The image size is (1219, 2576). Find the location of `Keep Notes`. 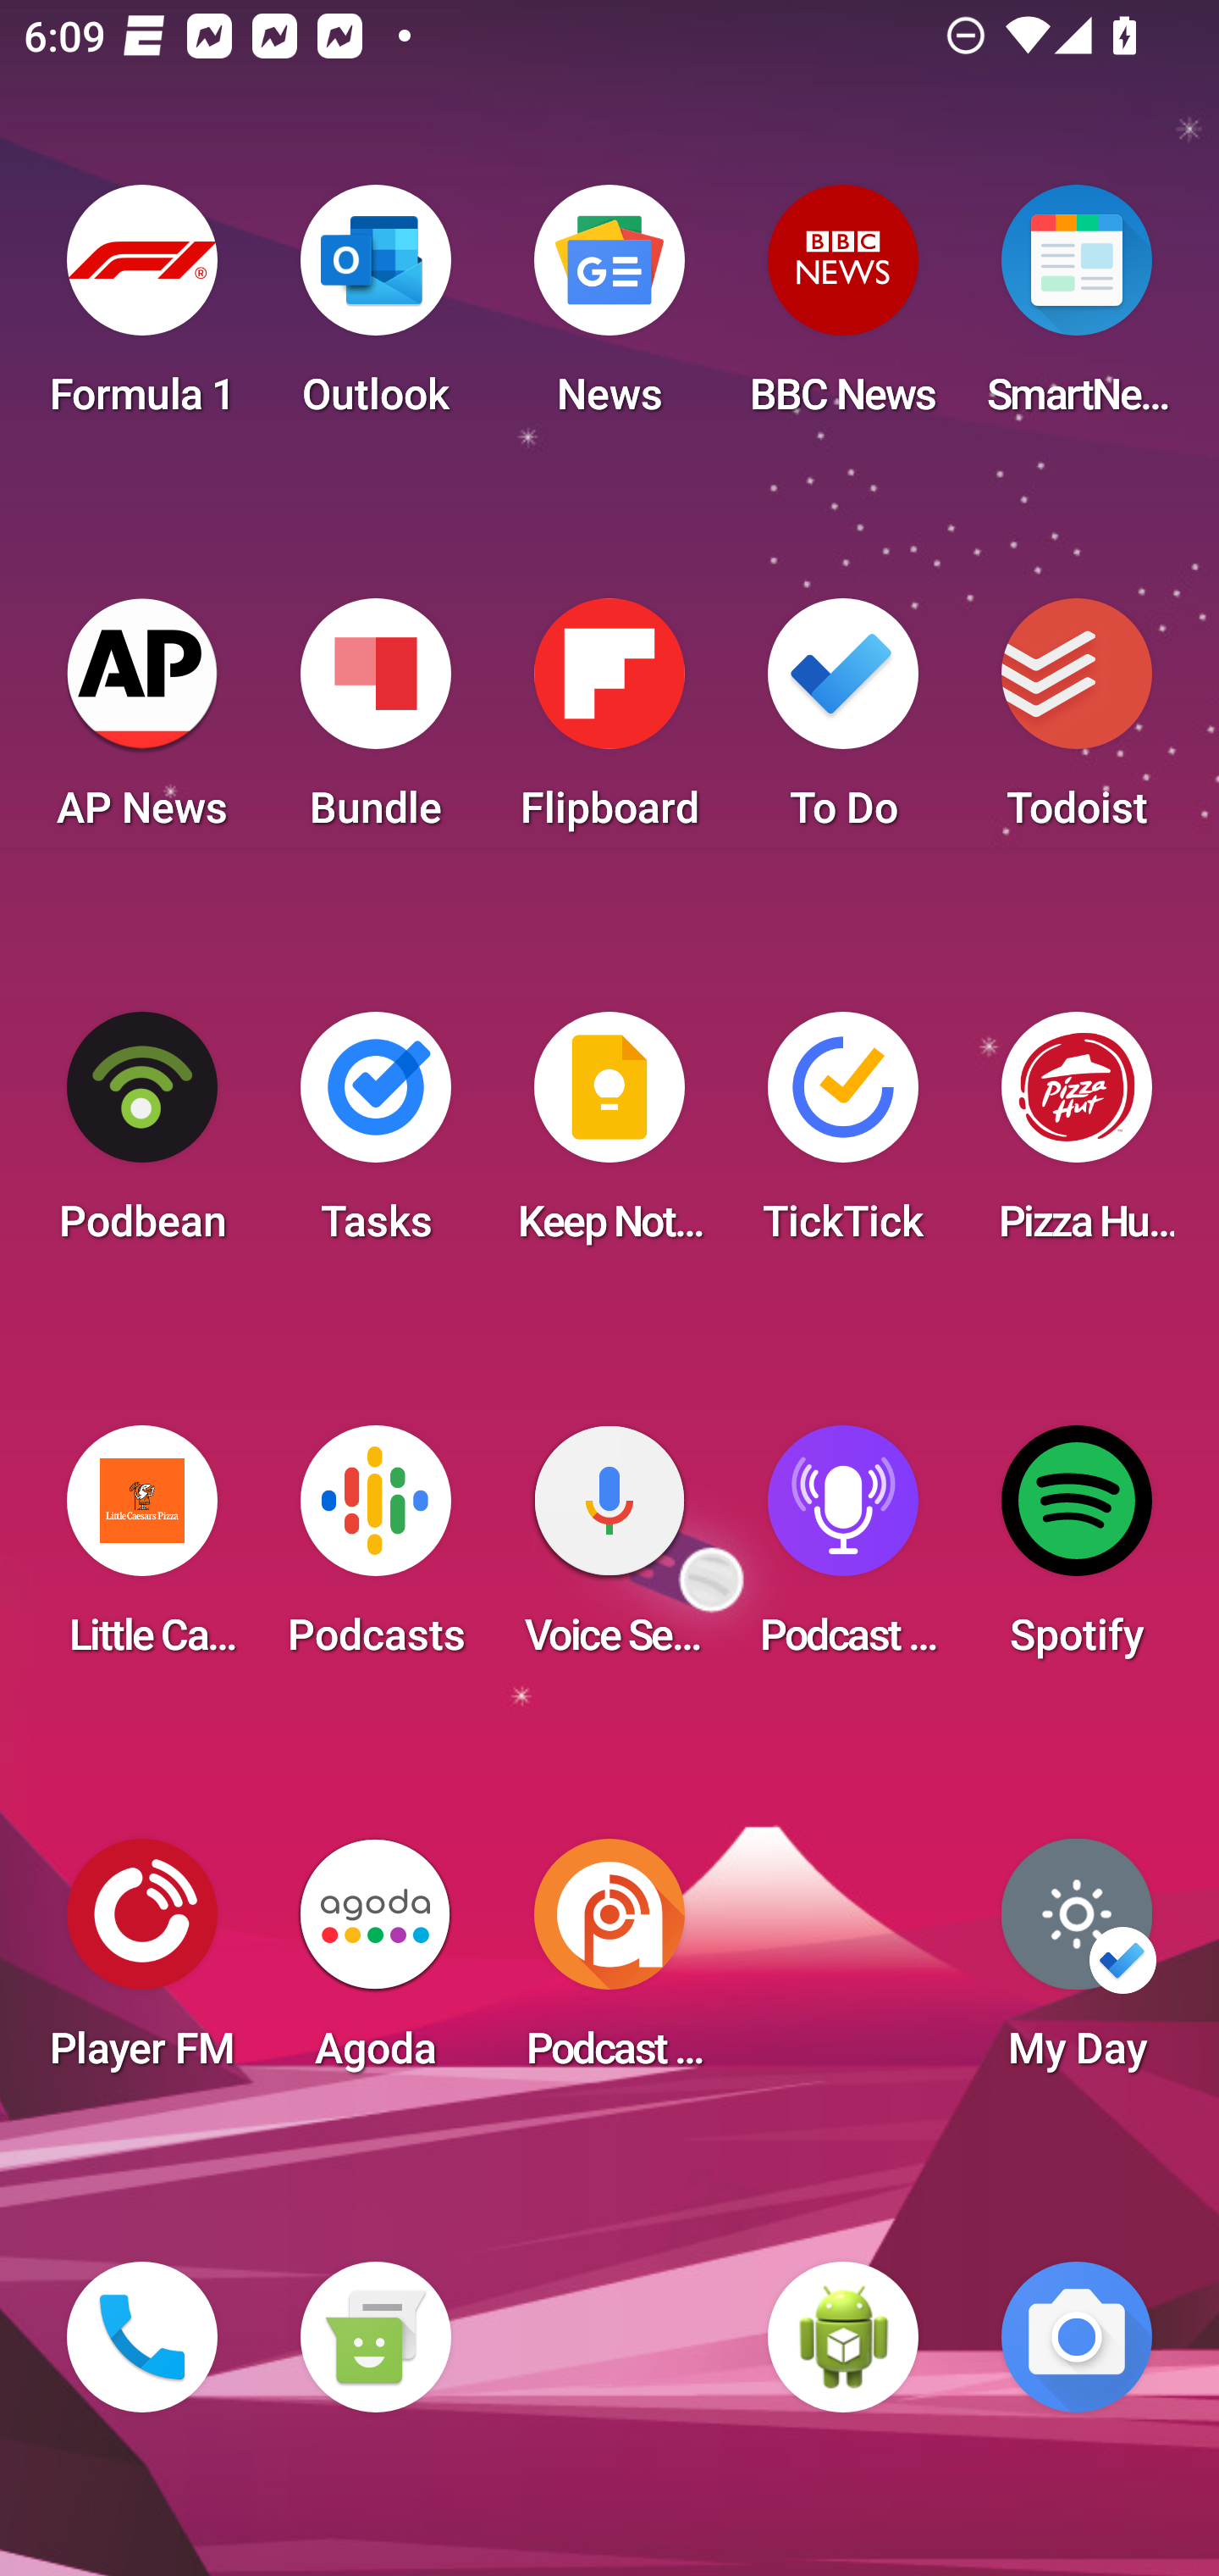

Keep Notes is located at coordinates (609, 1137).